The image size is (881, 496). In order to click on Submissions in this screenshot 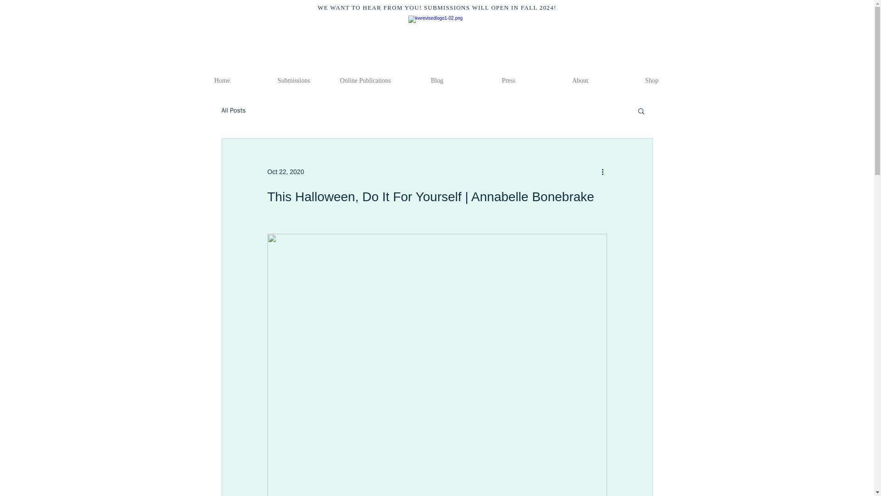, I will do `click(294, 80)`.